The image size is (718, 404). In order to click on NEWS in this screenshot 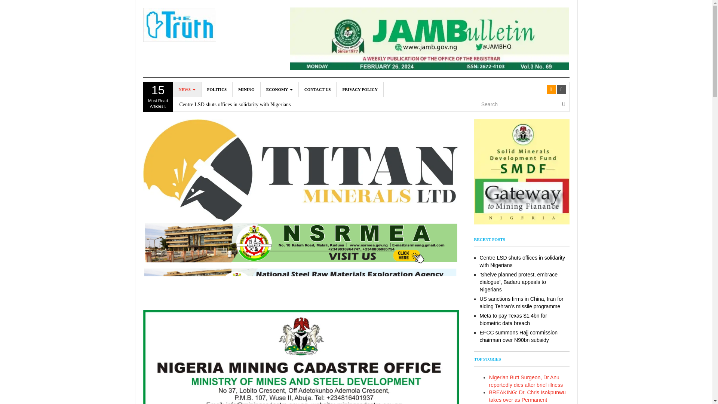, I will do `click(187, 89)`.